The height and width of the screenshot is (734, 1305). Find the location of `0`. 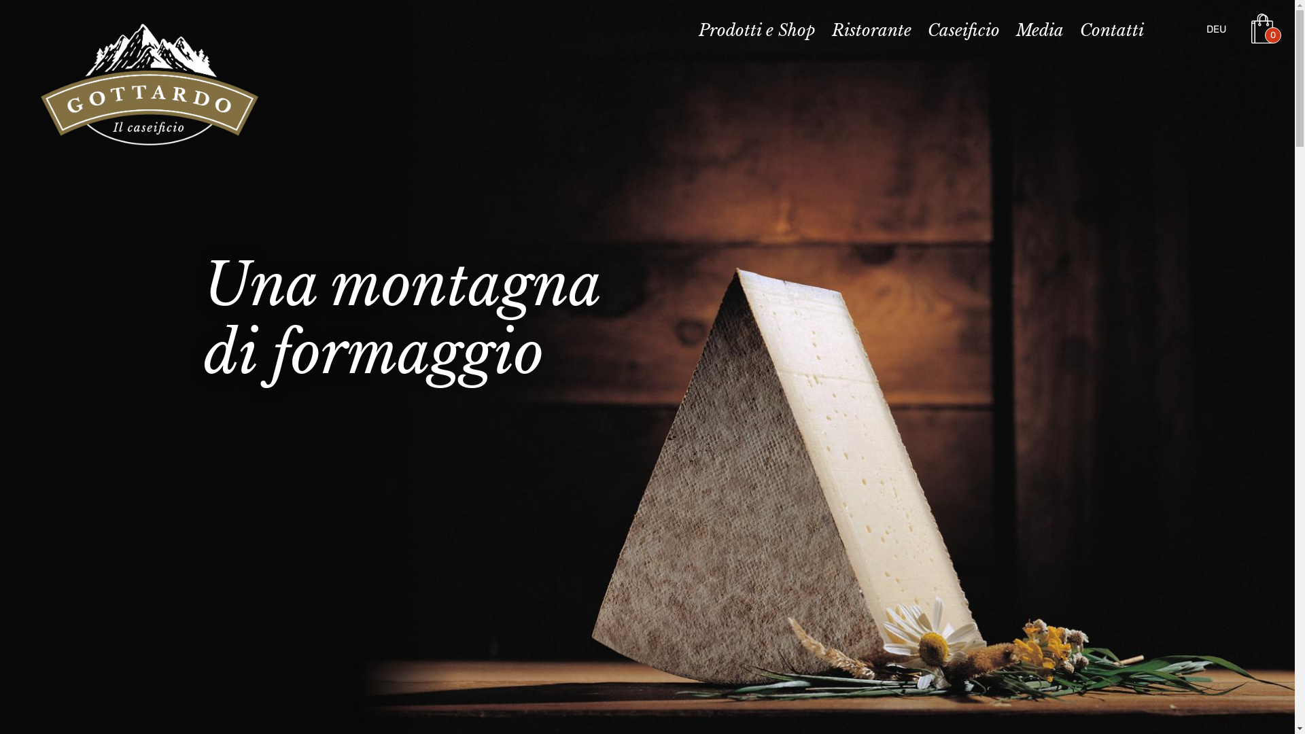

0 is located at coordinates (1266, 29).